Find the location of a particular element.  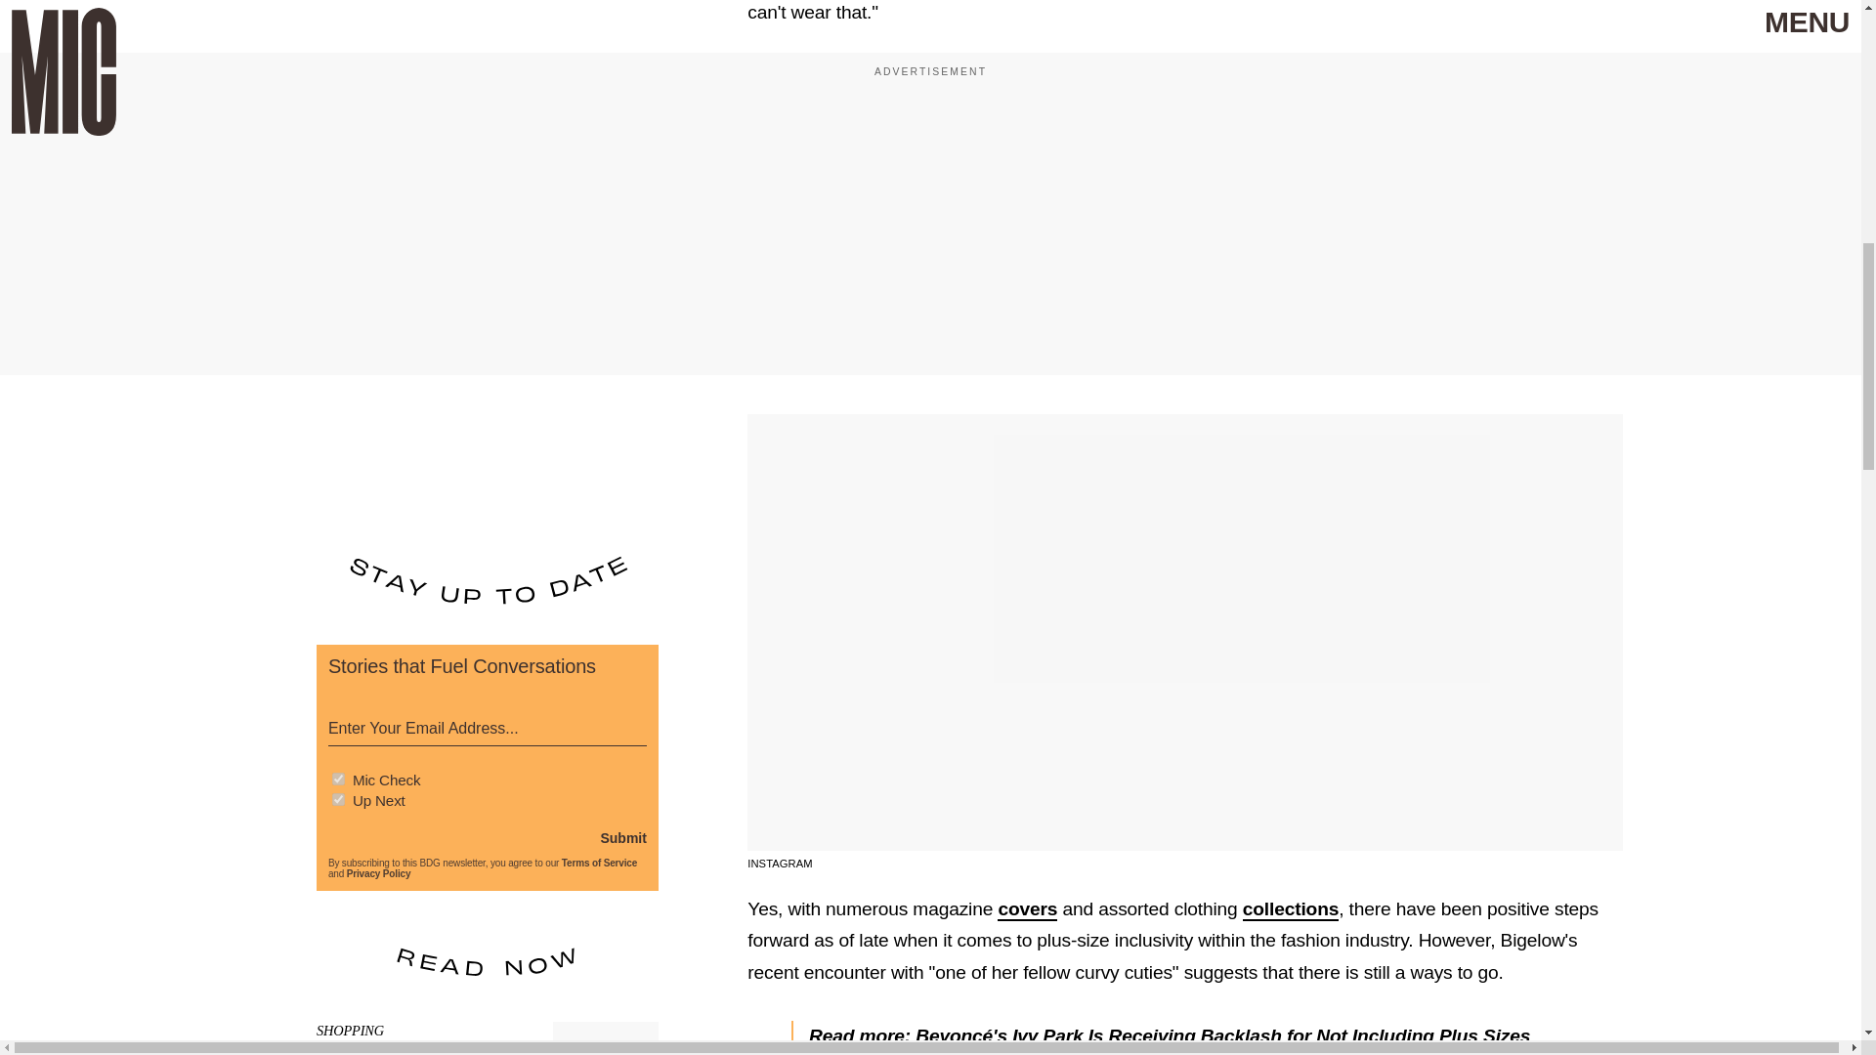

Submit is located at coordinates (622, 838).